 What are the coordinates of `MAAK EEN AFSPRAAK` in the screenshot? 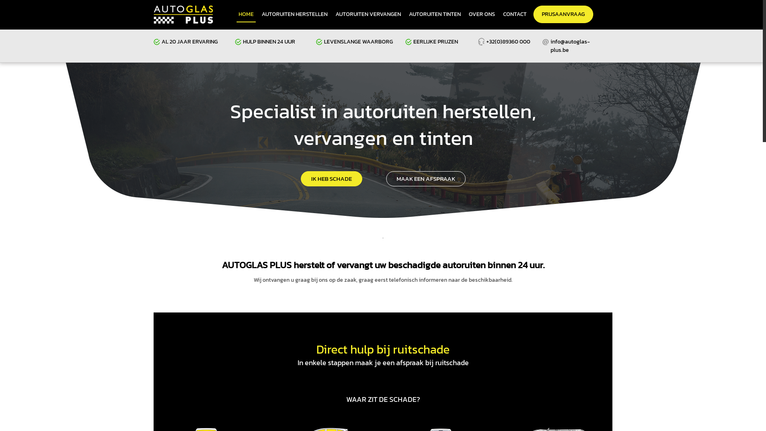 It's located at (426, 179).